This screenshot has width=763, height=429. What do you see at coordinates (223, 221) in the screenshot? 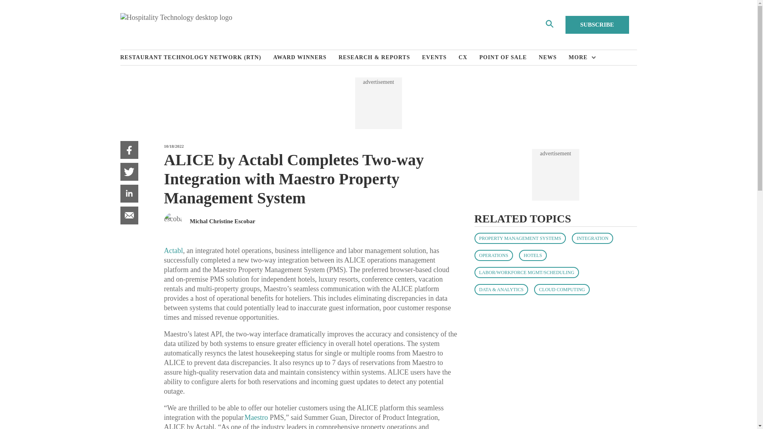
I see `Michal Christine Escobar` at bounding box center [223, 221].